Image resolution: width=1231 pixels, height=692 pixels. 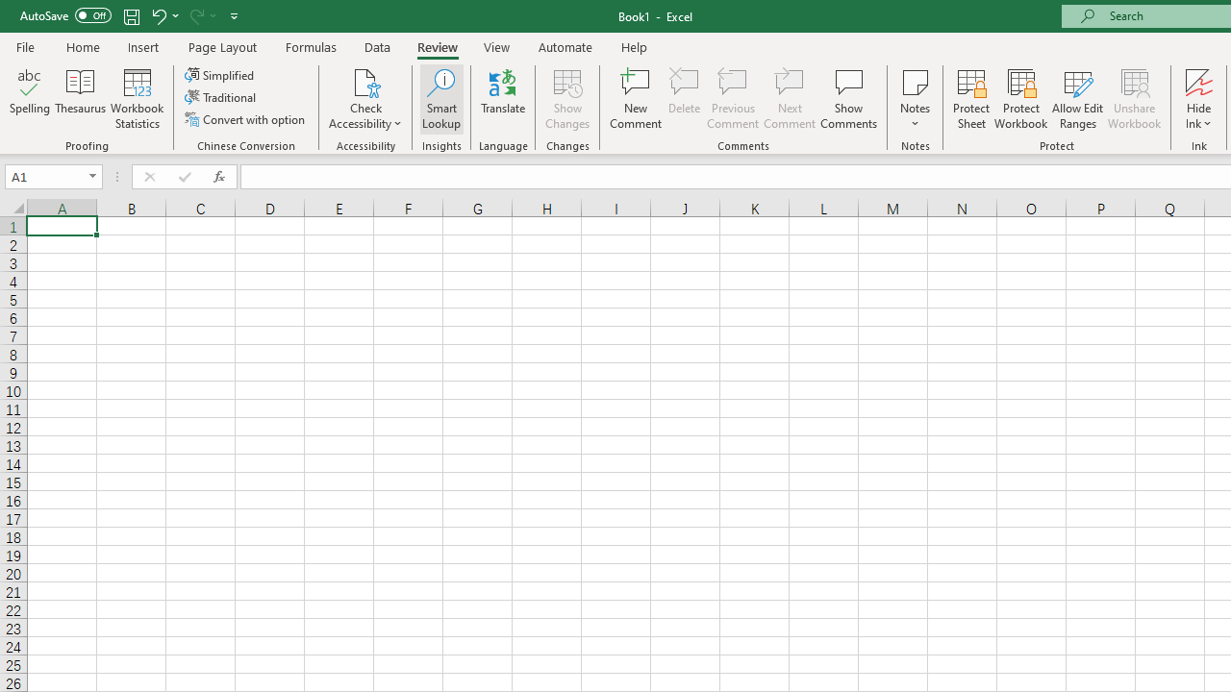 What do you see at coordinates (365, 98) in the screenshot?
I see `Check Accessibility` at bounding box center [365, 98].